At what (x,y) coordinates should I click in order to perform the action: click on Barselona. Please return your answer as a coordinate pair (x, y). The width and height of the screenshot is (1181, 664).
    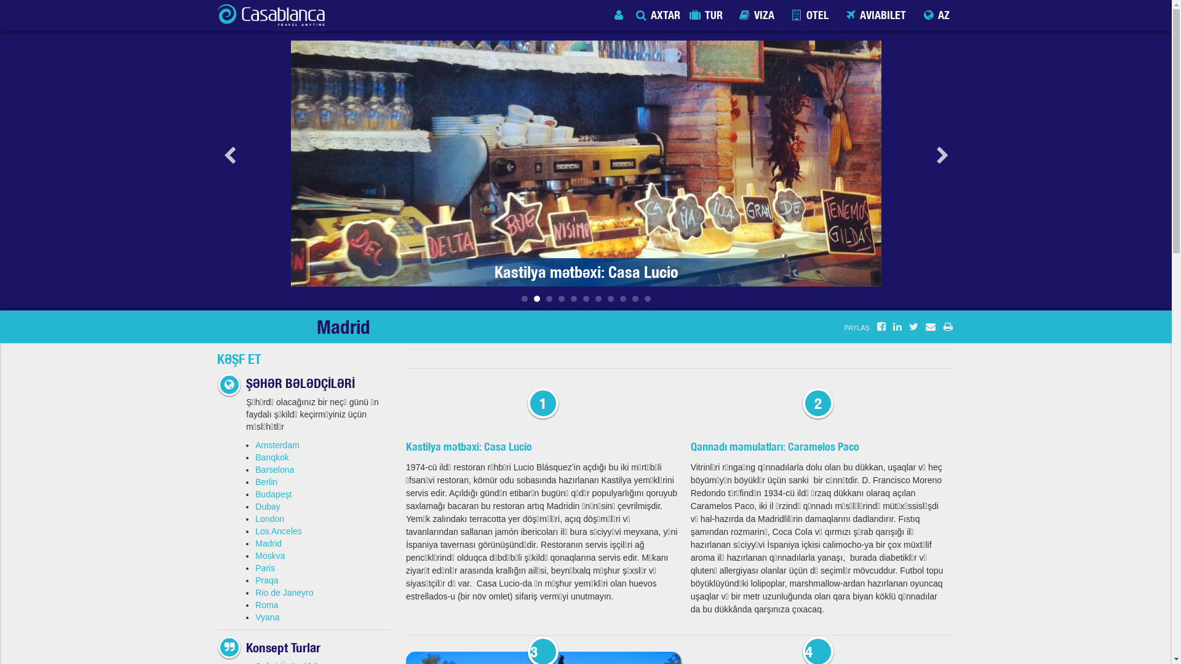
    Looking at the image, I should click on (274, 470).